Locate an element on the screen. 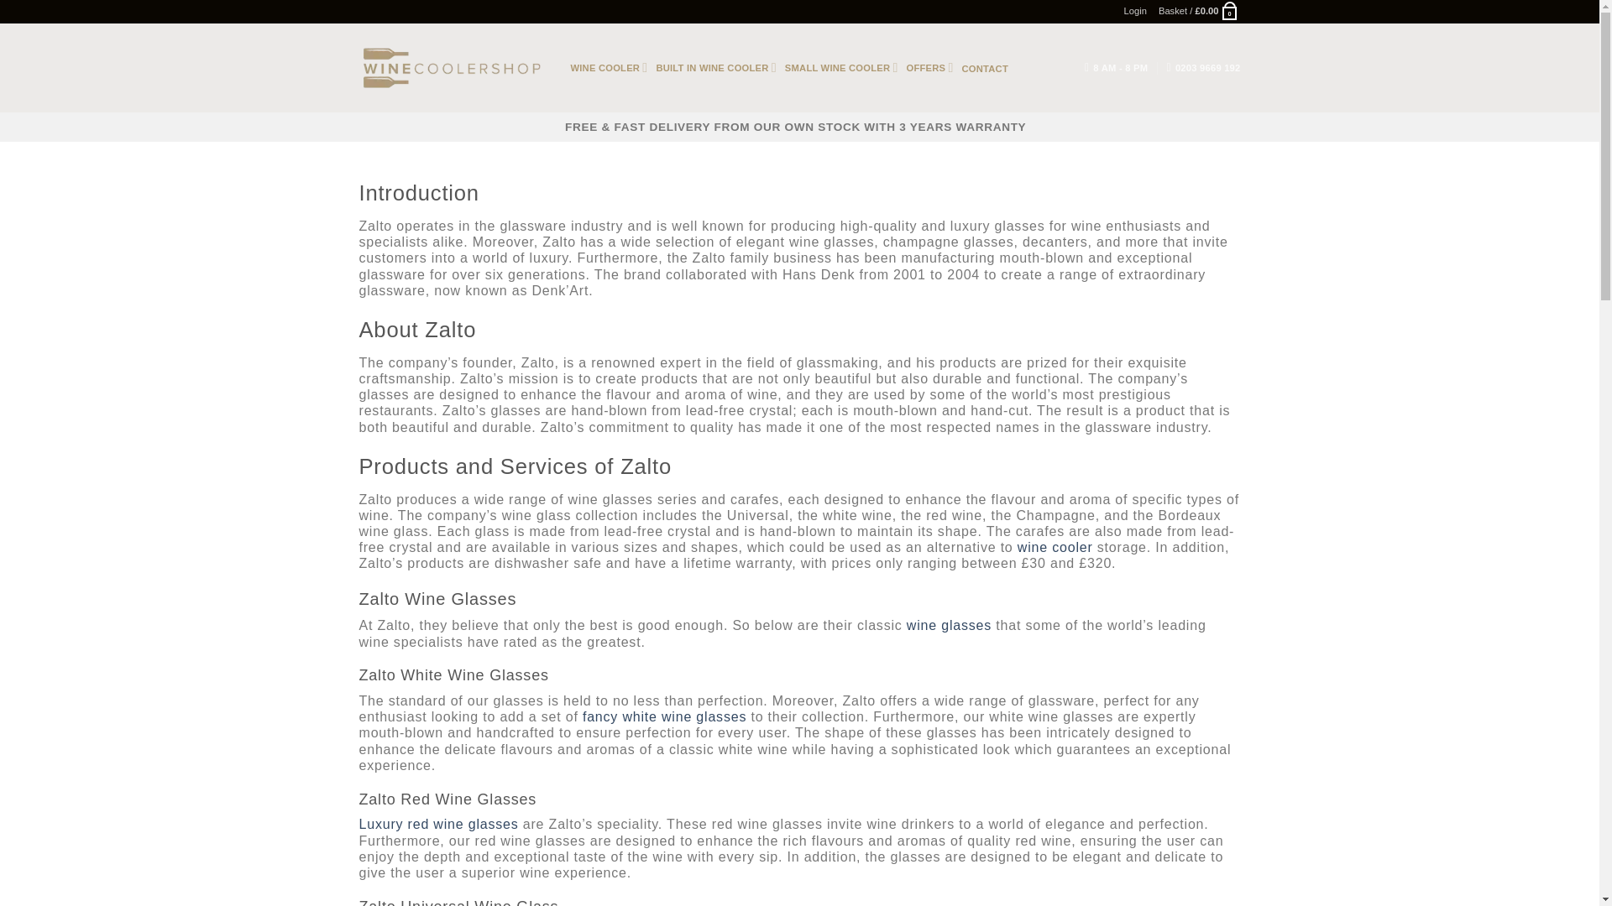 Image resolution: width=1612 pixels, height=906 pixels. SMALL WINE COOLER is located at coordinates (841, 67).